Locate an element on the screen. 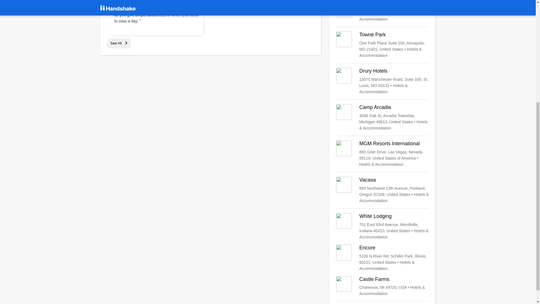  Drury Hotels is located at coordinates (382, 81).